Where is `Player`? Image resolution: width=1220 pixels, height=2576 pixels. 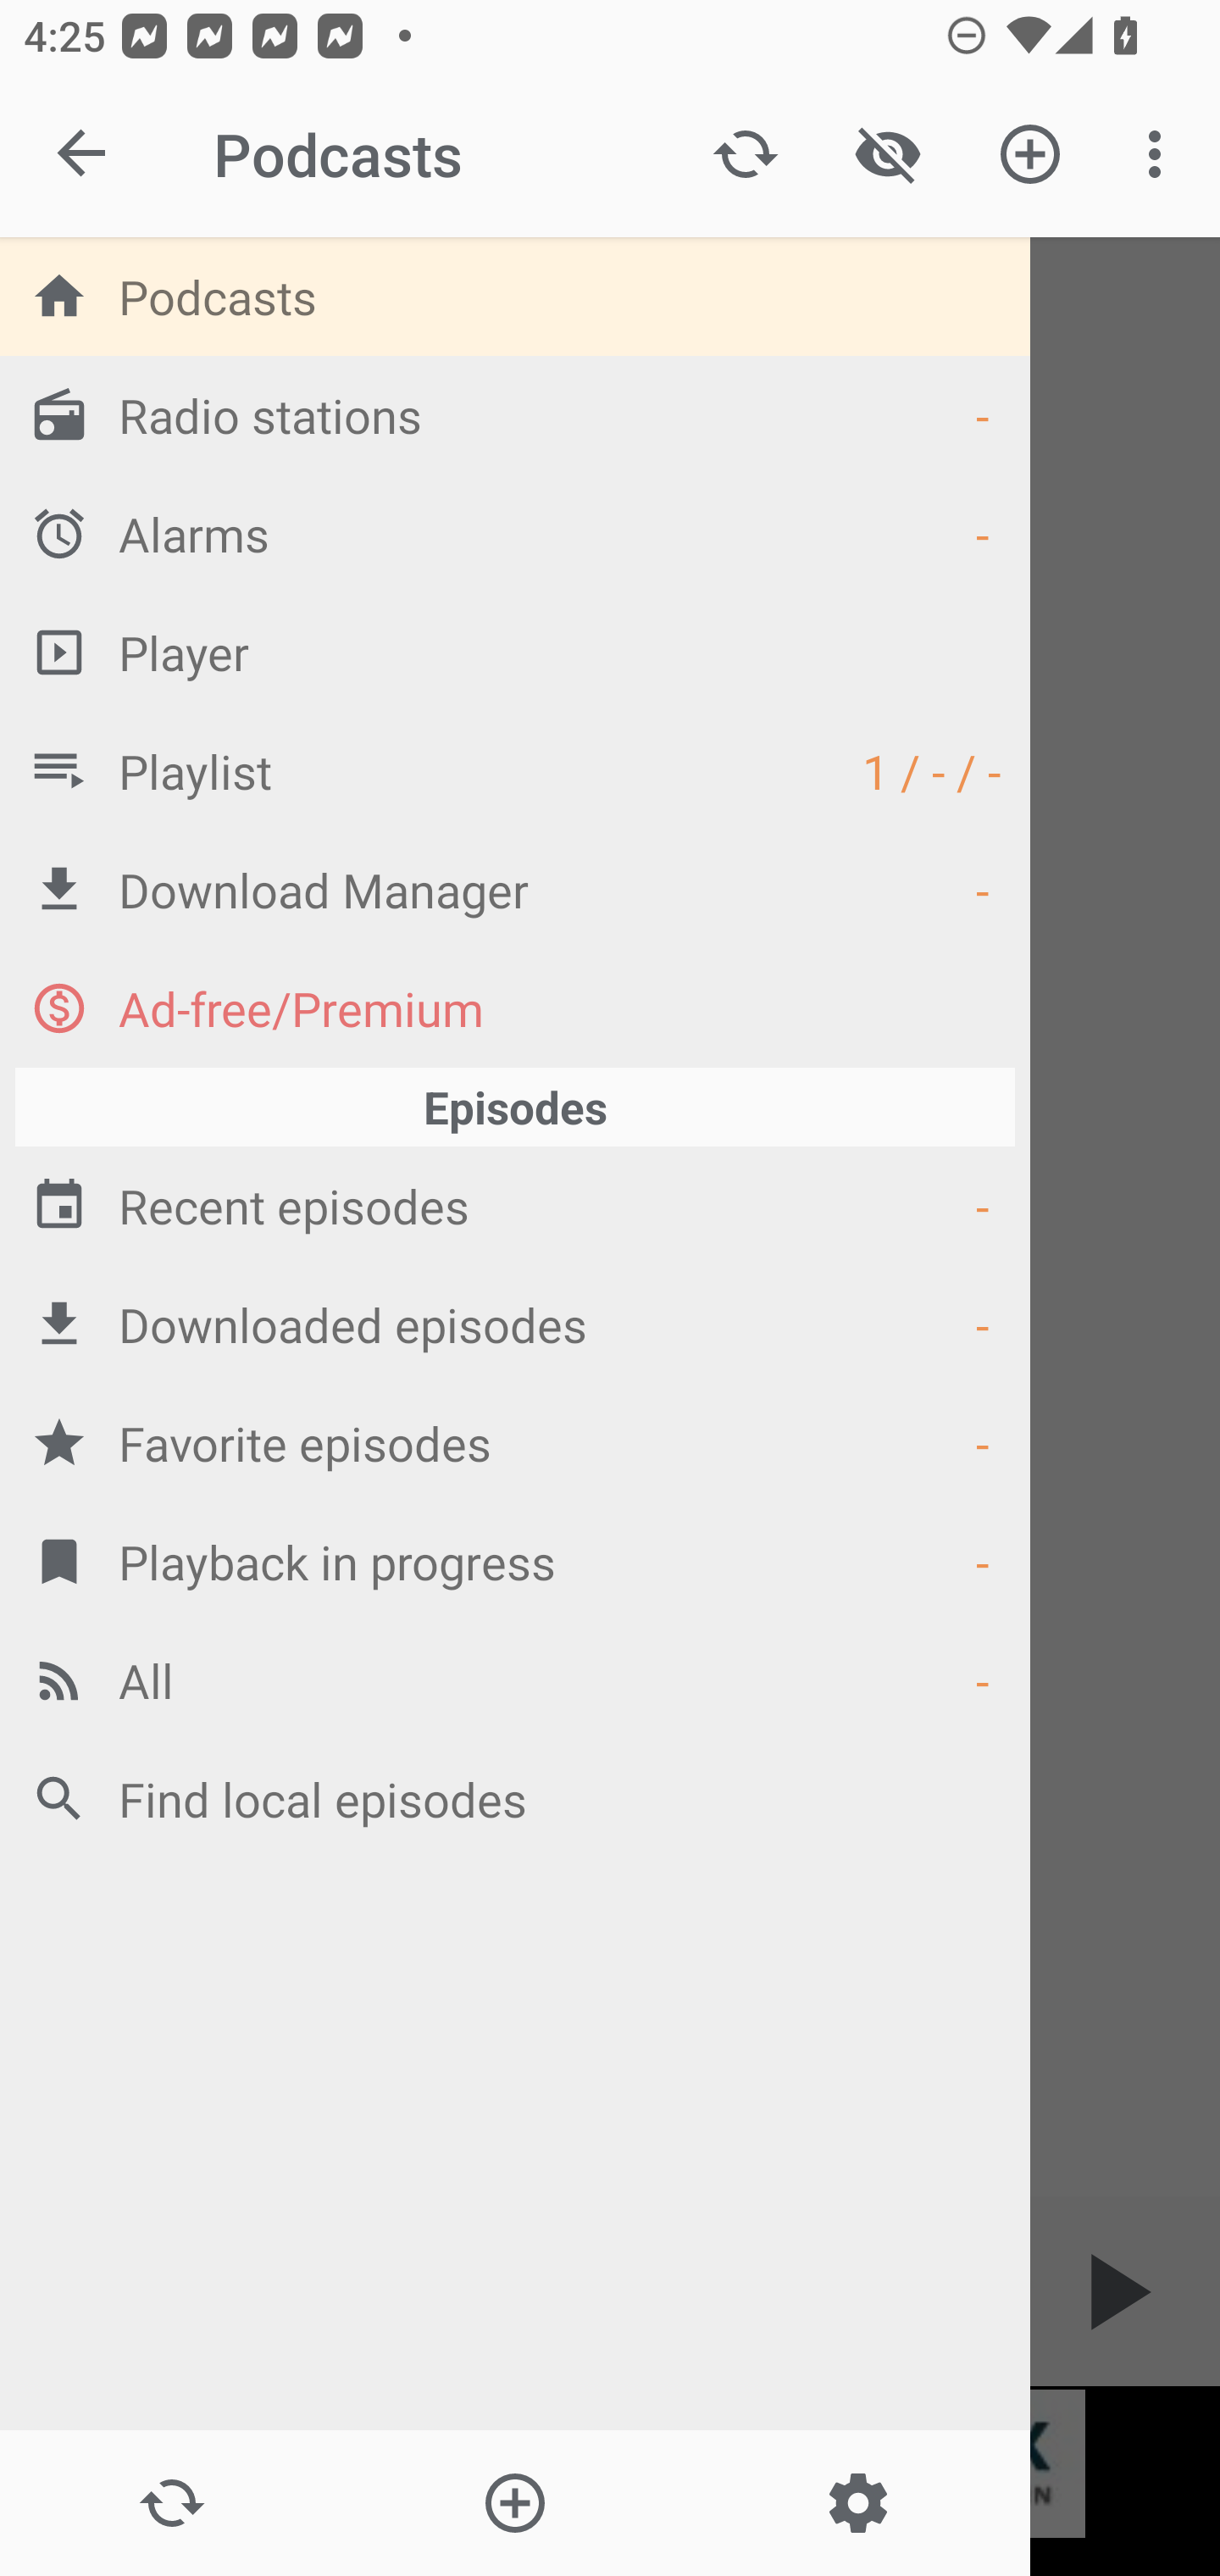 Player is located at coordinates (515, 652).